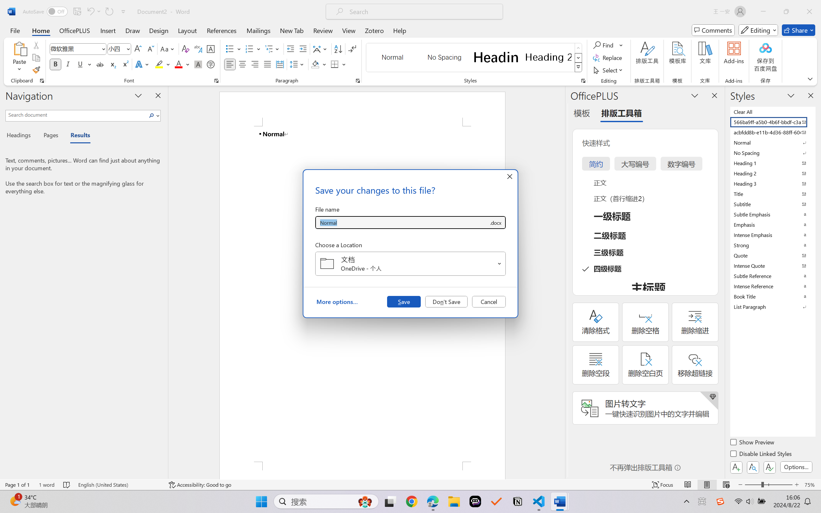 The height and width of the screenshot is (513, 821). What do you see at coordinates (76, 115) in the screenshot?
I see `Search document` at bounding box center [76, 115].